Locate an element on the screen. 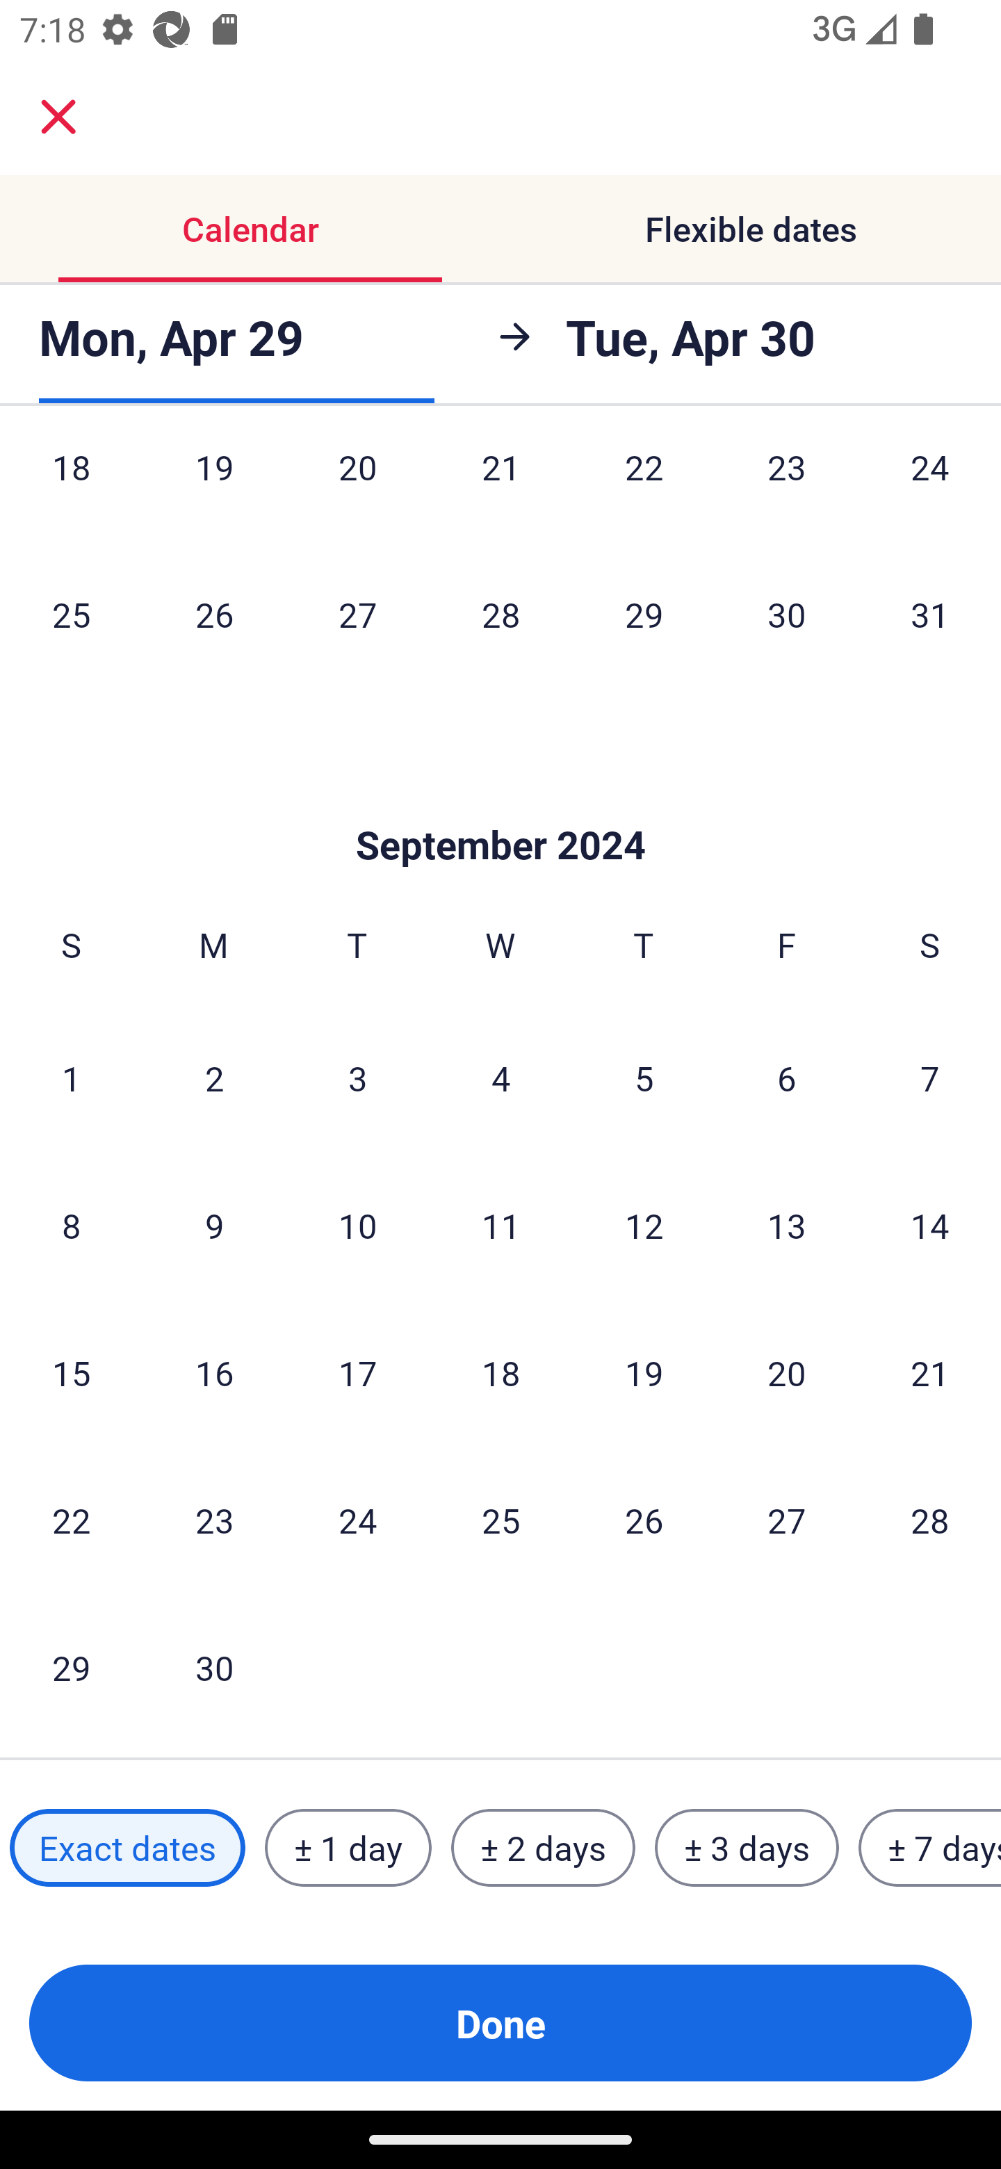  30 Monday, September 30, 2024 is located at coordinates (214, 1668).